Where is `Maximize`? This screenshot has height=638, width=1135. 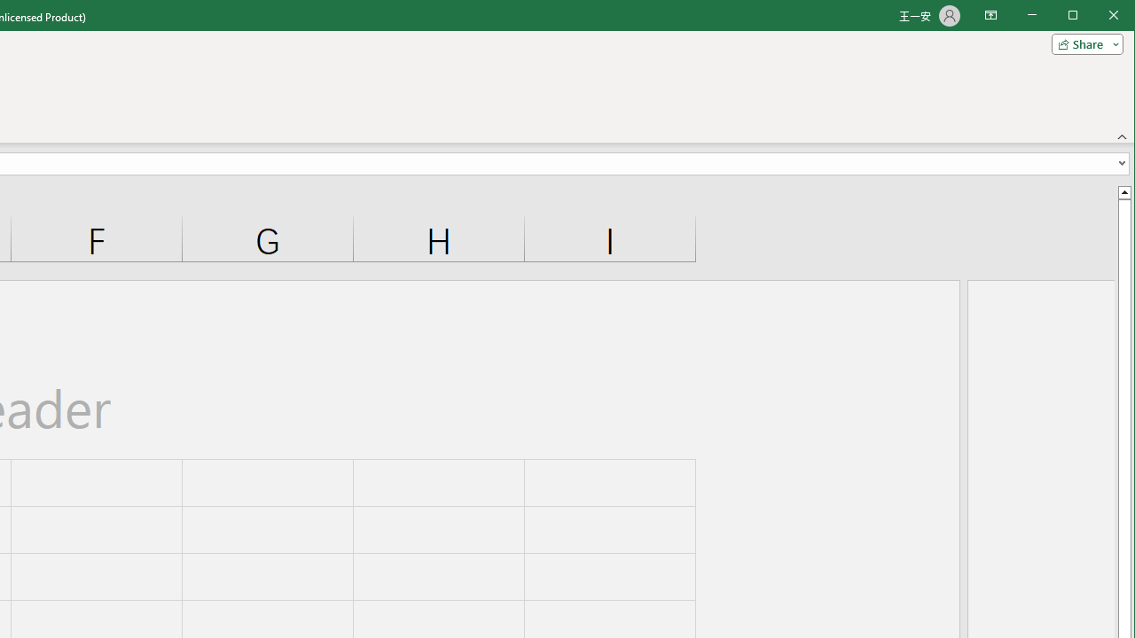 Maximize is located at coordinates (1098, 16).